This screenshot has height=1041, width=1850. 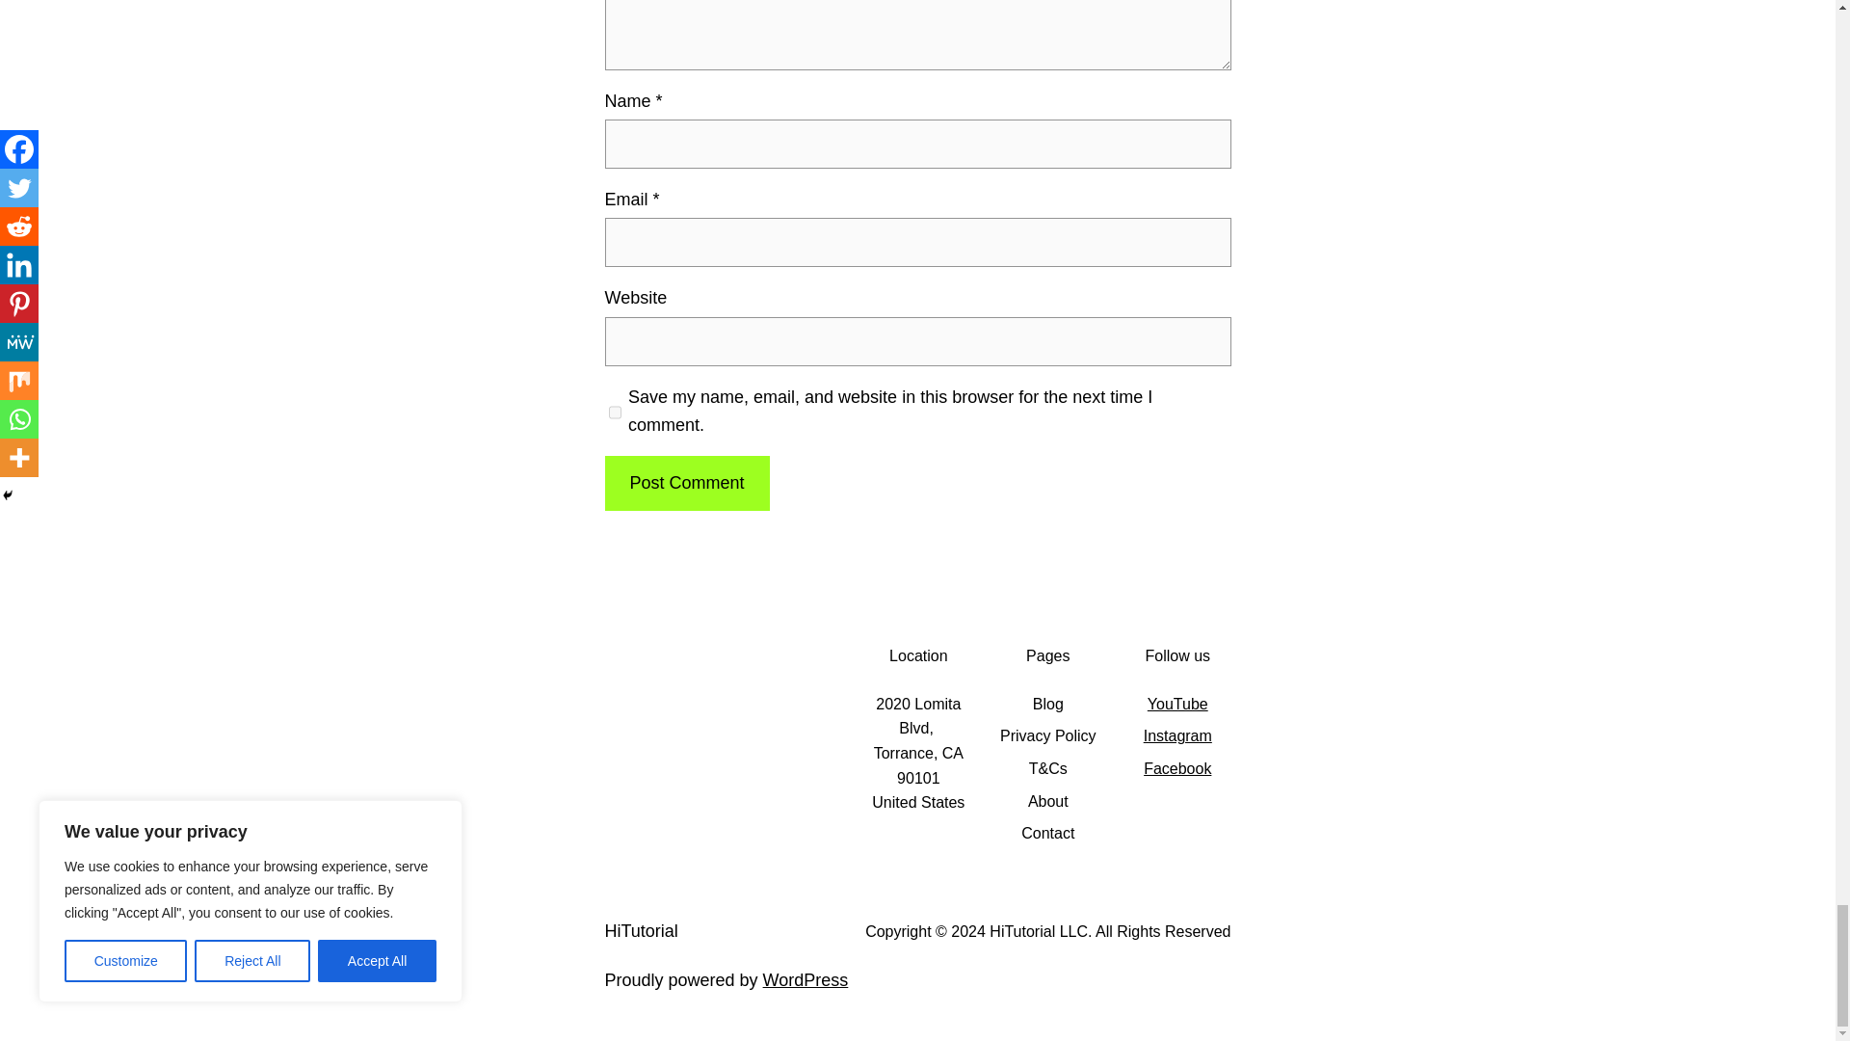 What do you see at coordinates (686, 484) in the screenshot?
I see `Post Comment` at bounding box center [686, 484].